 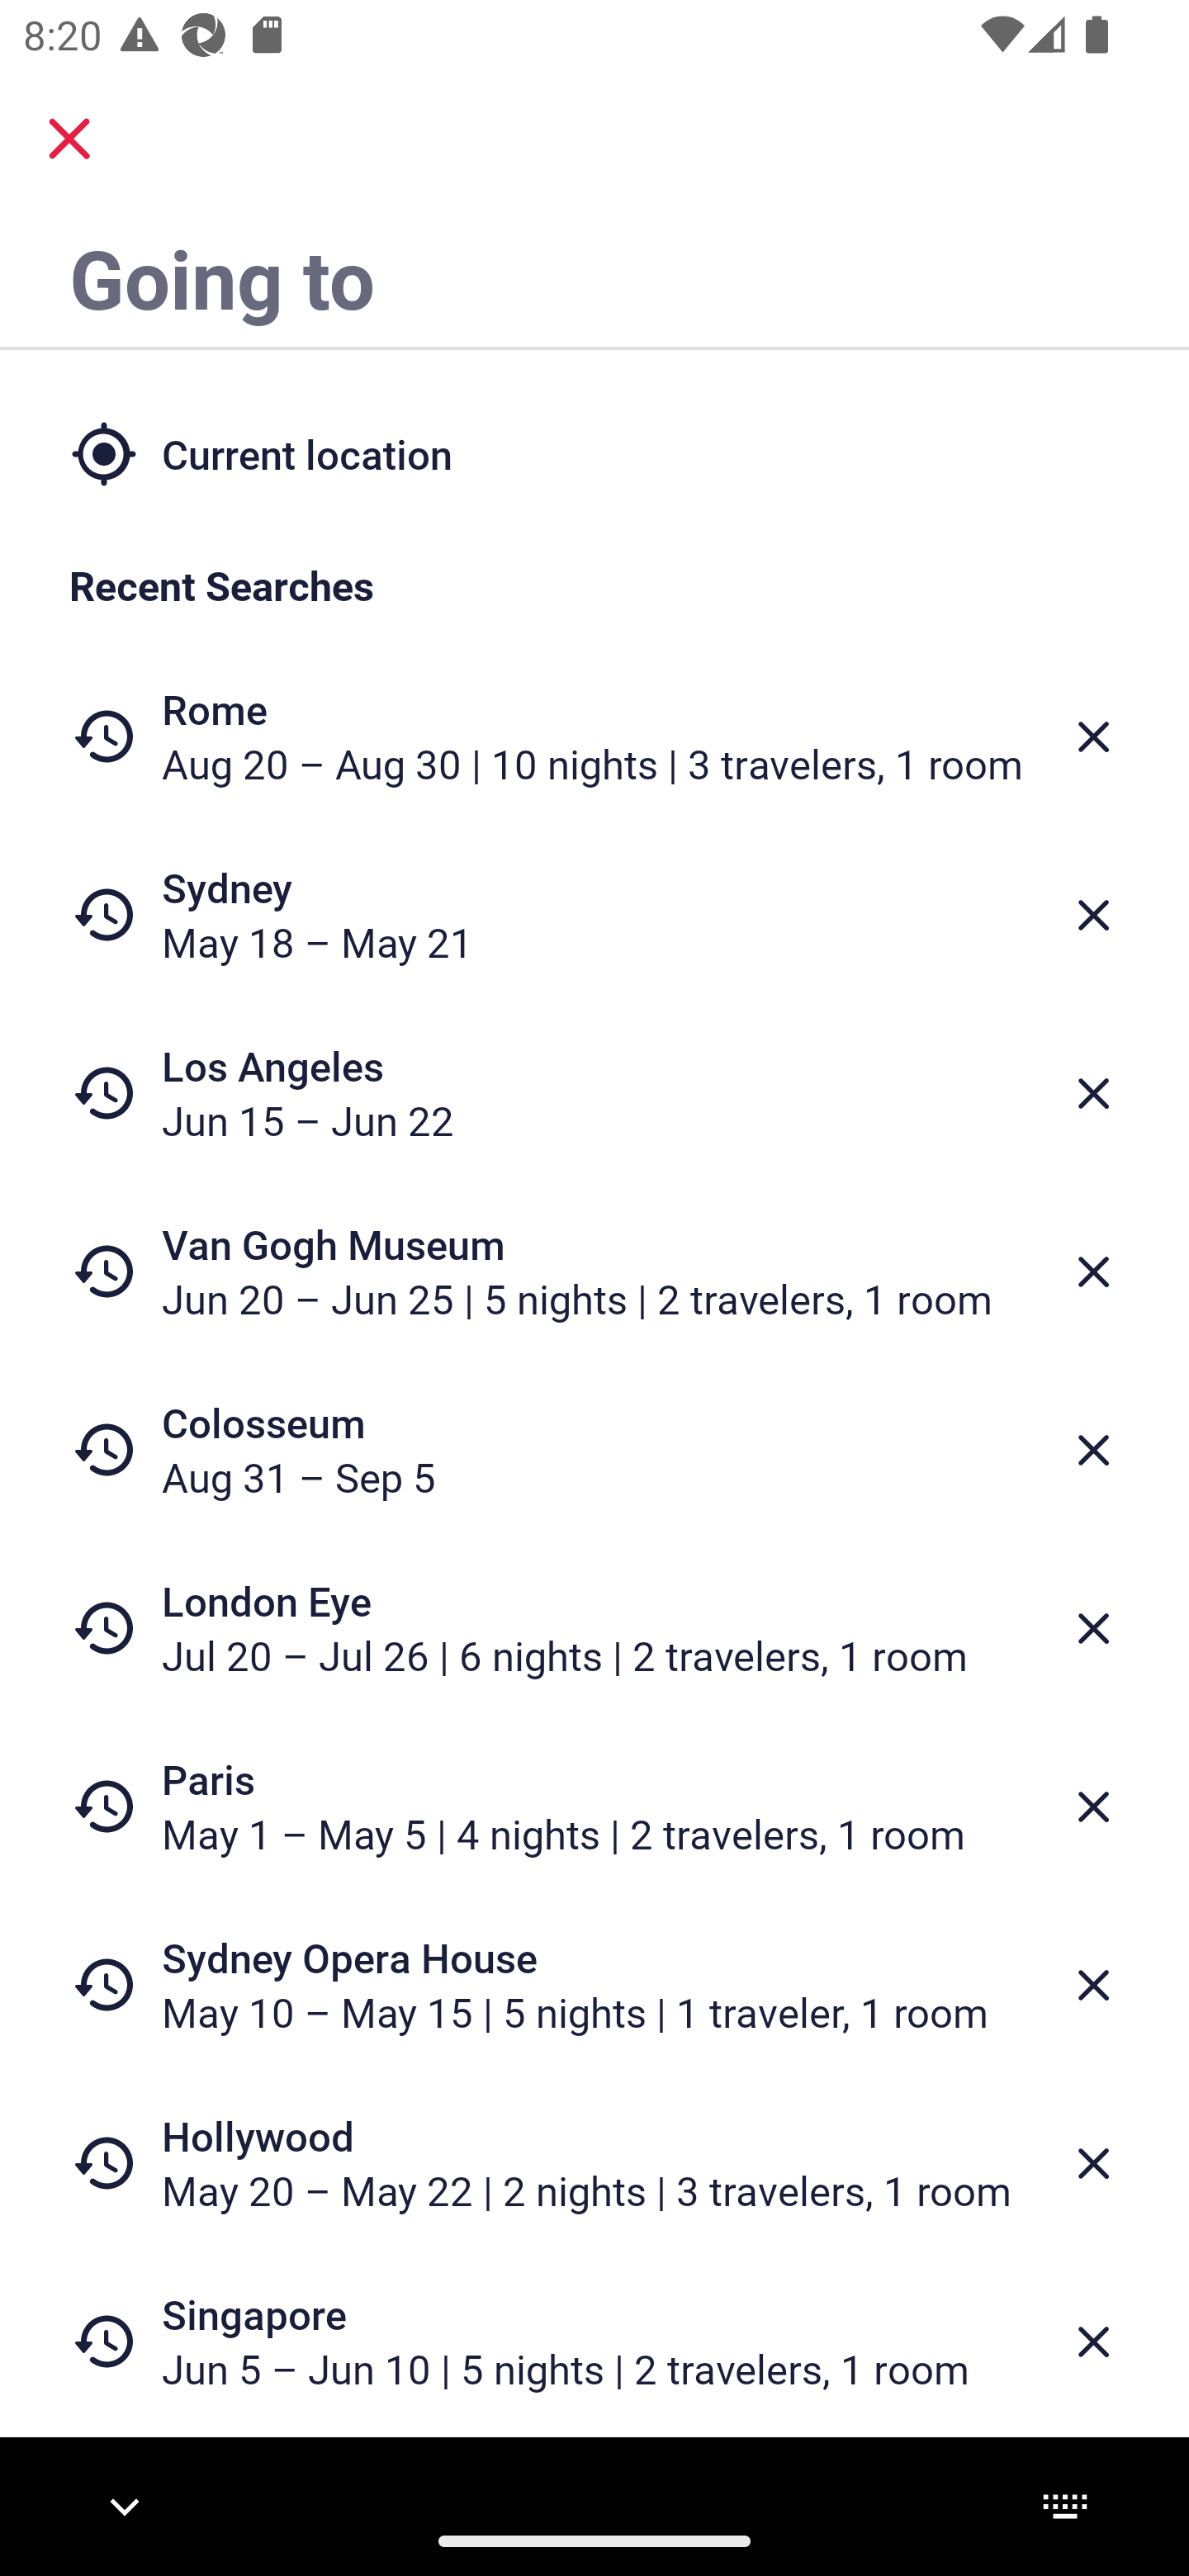 What do you see at coordinates (594, 1448) in the screenshot?
I see `Colosseum Aug 31 – Sep 5` at bounding box center [594, 1448].